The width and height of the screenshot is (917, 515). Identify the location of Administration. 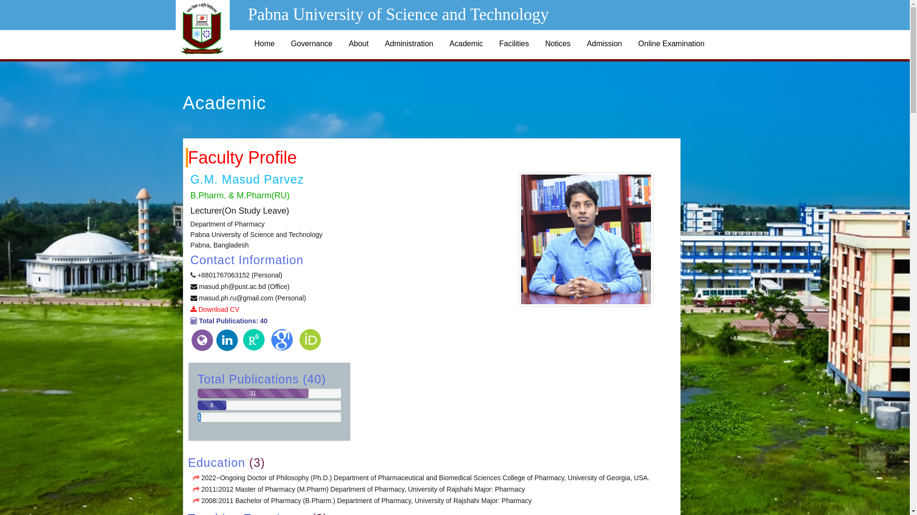
(409, 44).